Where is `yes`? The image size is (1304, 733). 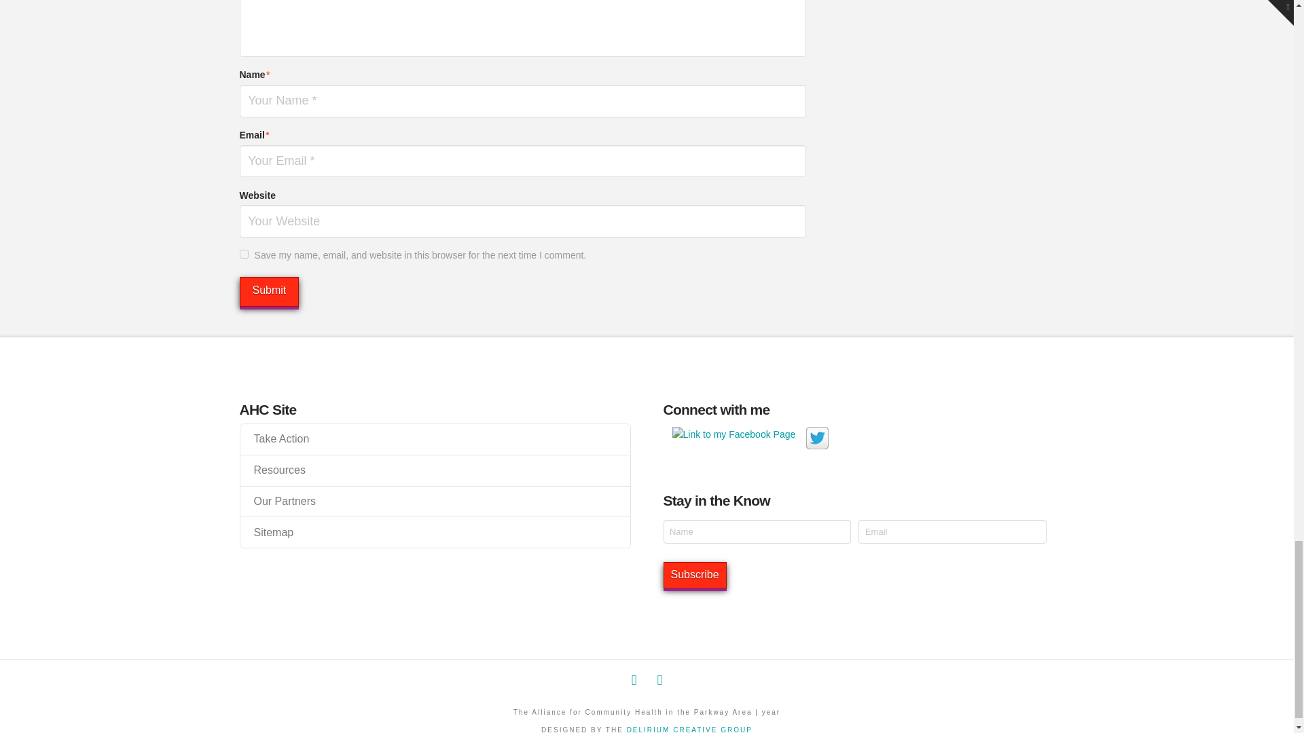 yes is located at coordinates (243, 254).